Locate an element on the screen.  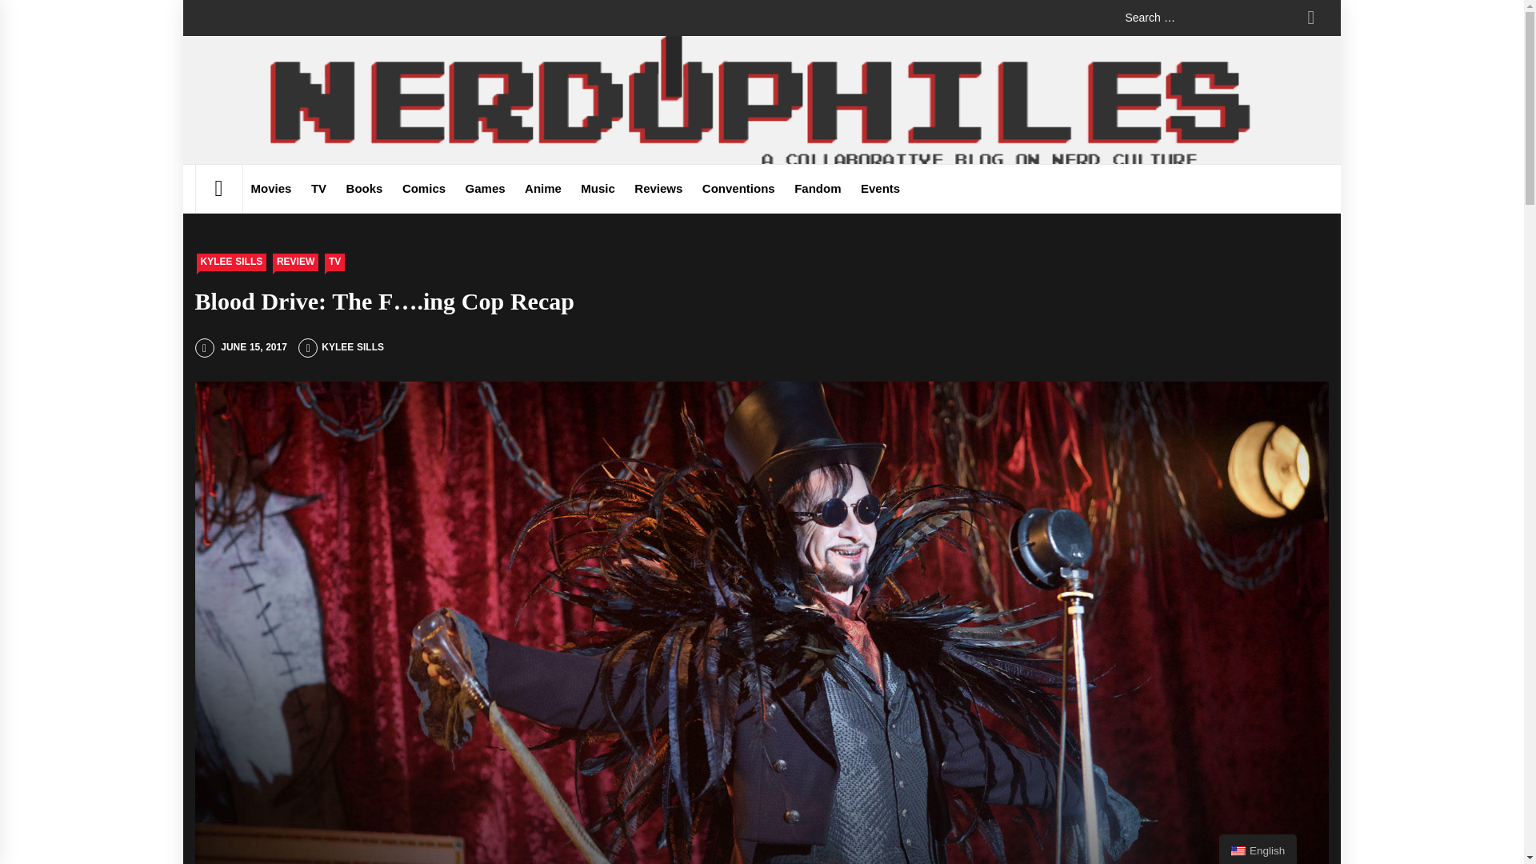
Books is located at coordinates (365, 189).